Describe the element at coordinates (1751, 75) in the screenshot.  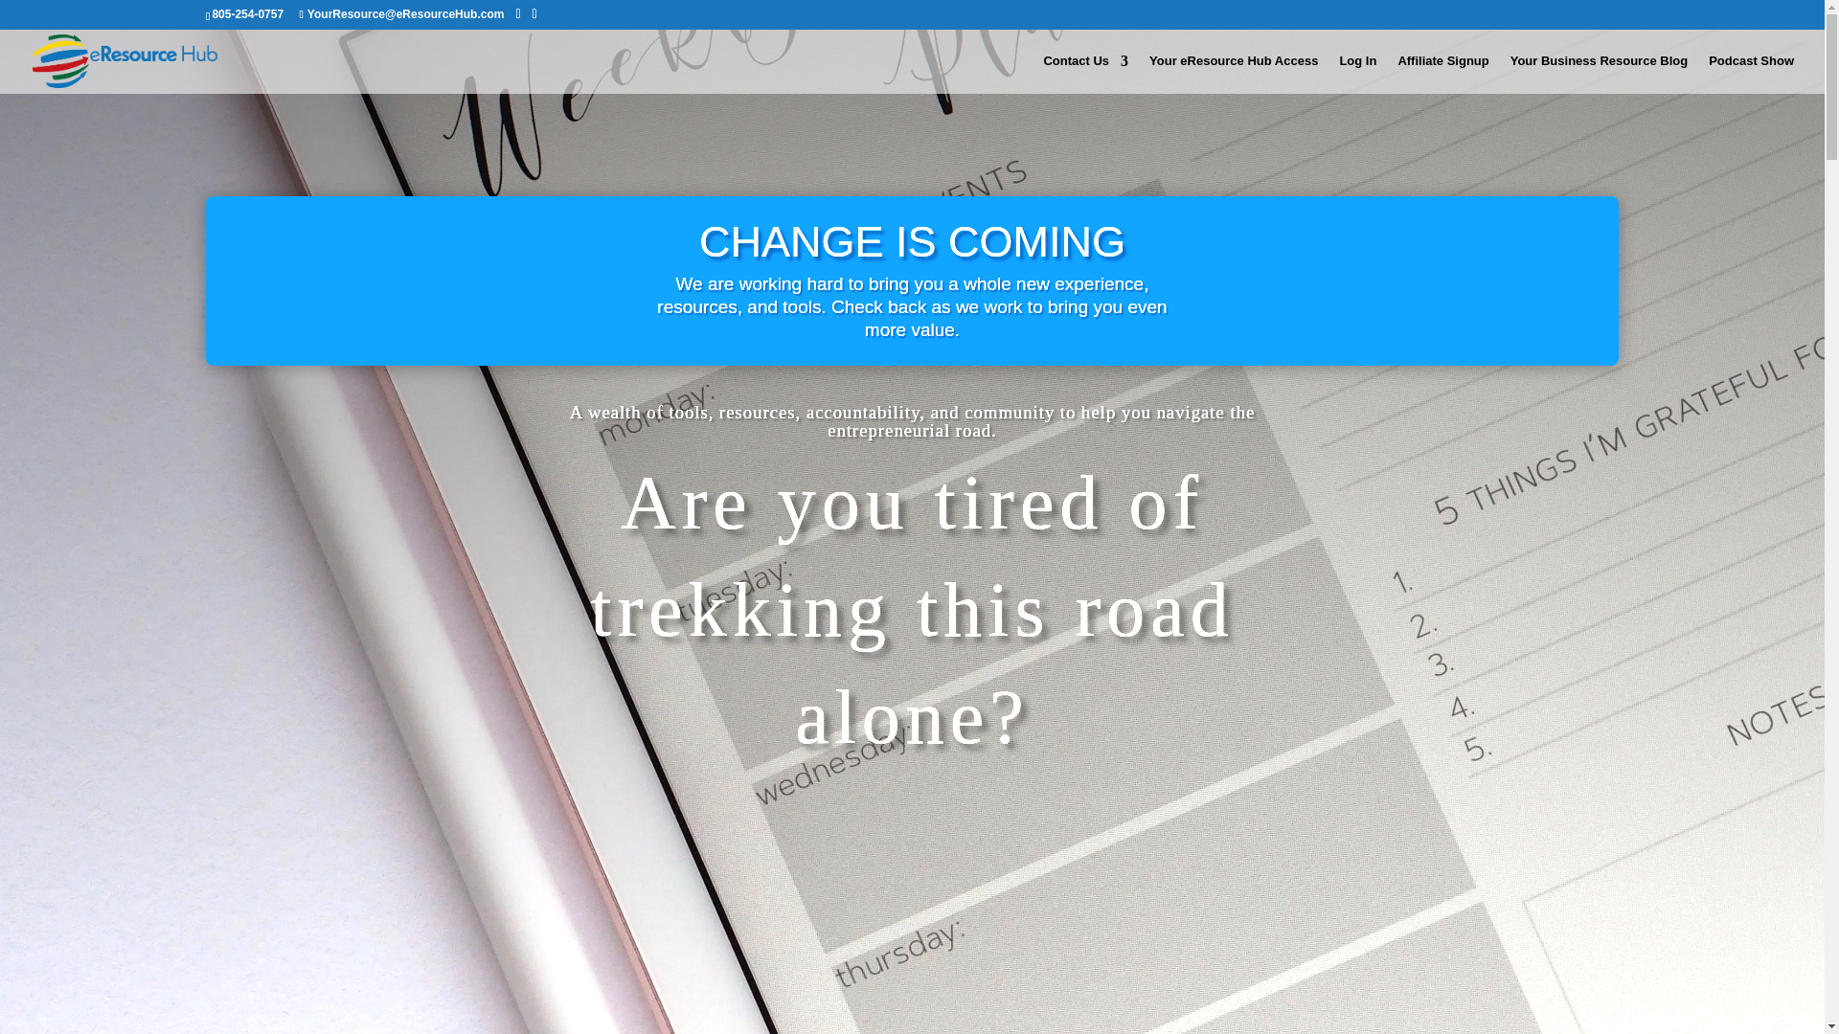
I see `Podcast Show` at that location.